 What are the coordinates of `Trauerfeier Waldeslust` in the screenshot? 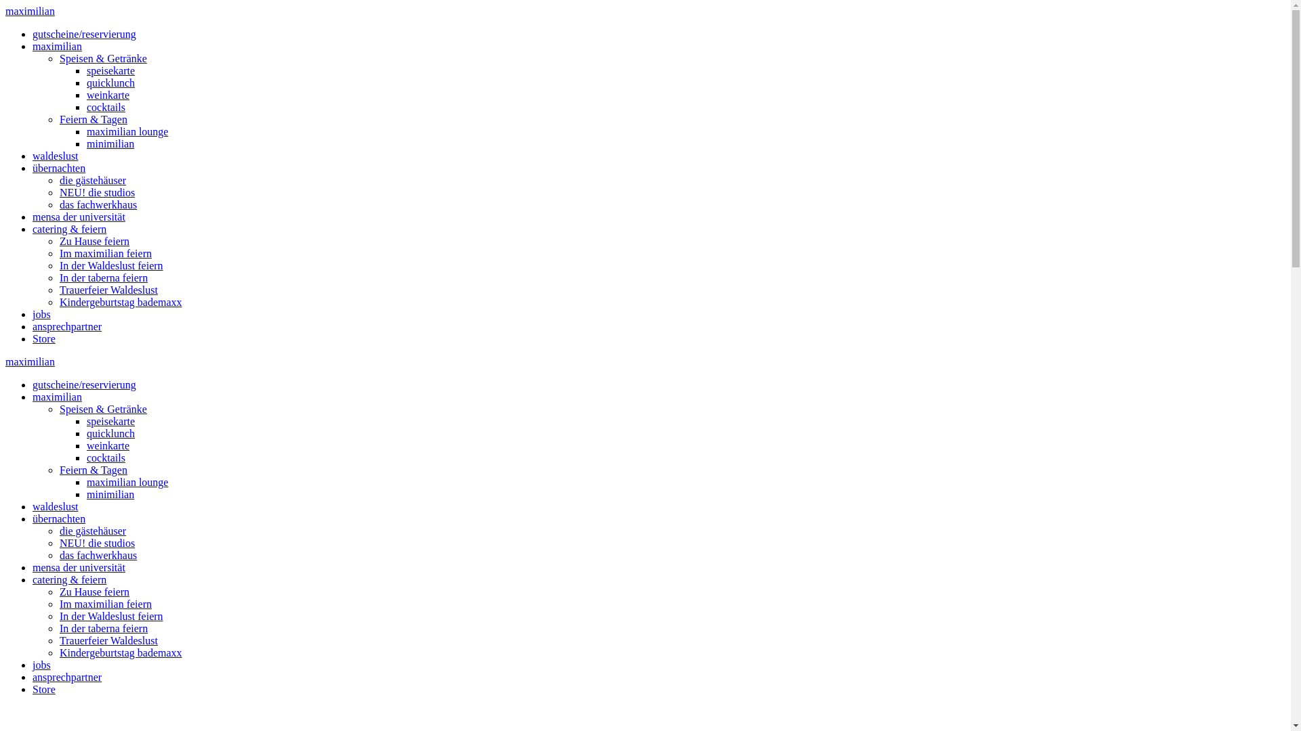 It's located at (108, 290).